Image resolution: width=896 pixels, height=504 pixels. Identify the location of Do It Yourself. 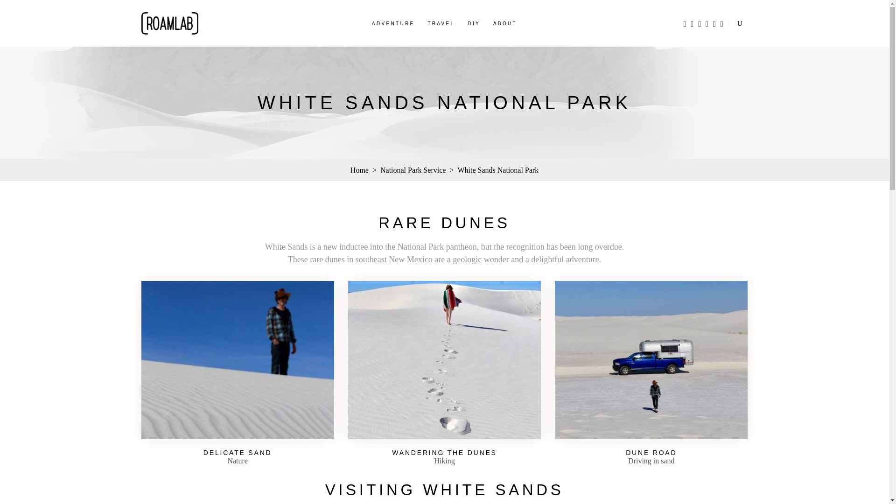
(474, 22).